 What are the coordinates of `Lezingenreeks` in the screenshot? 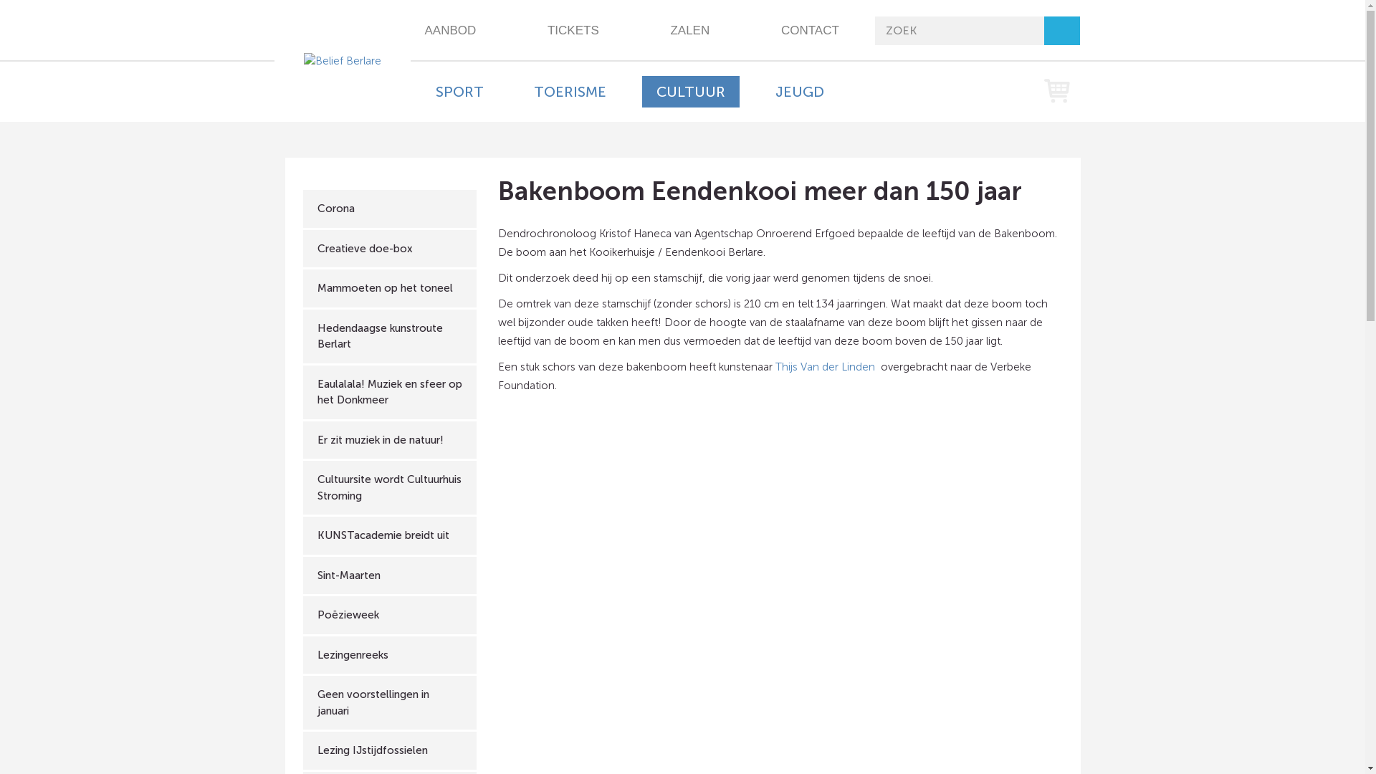 It's located at (390, 655).